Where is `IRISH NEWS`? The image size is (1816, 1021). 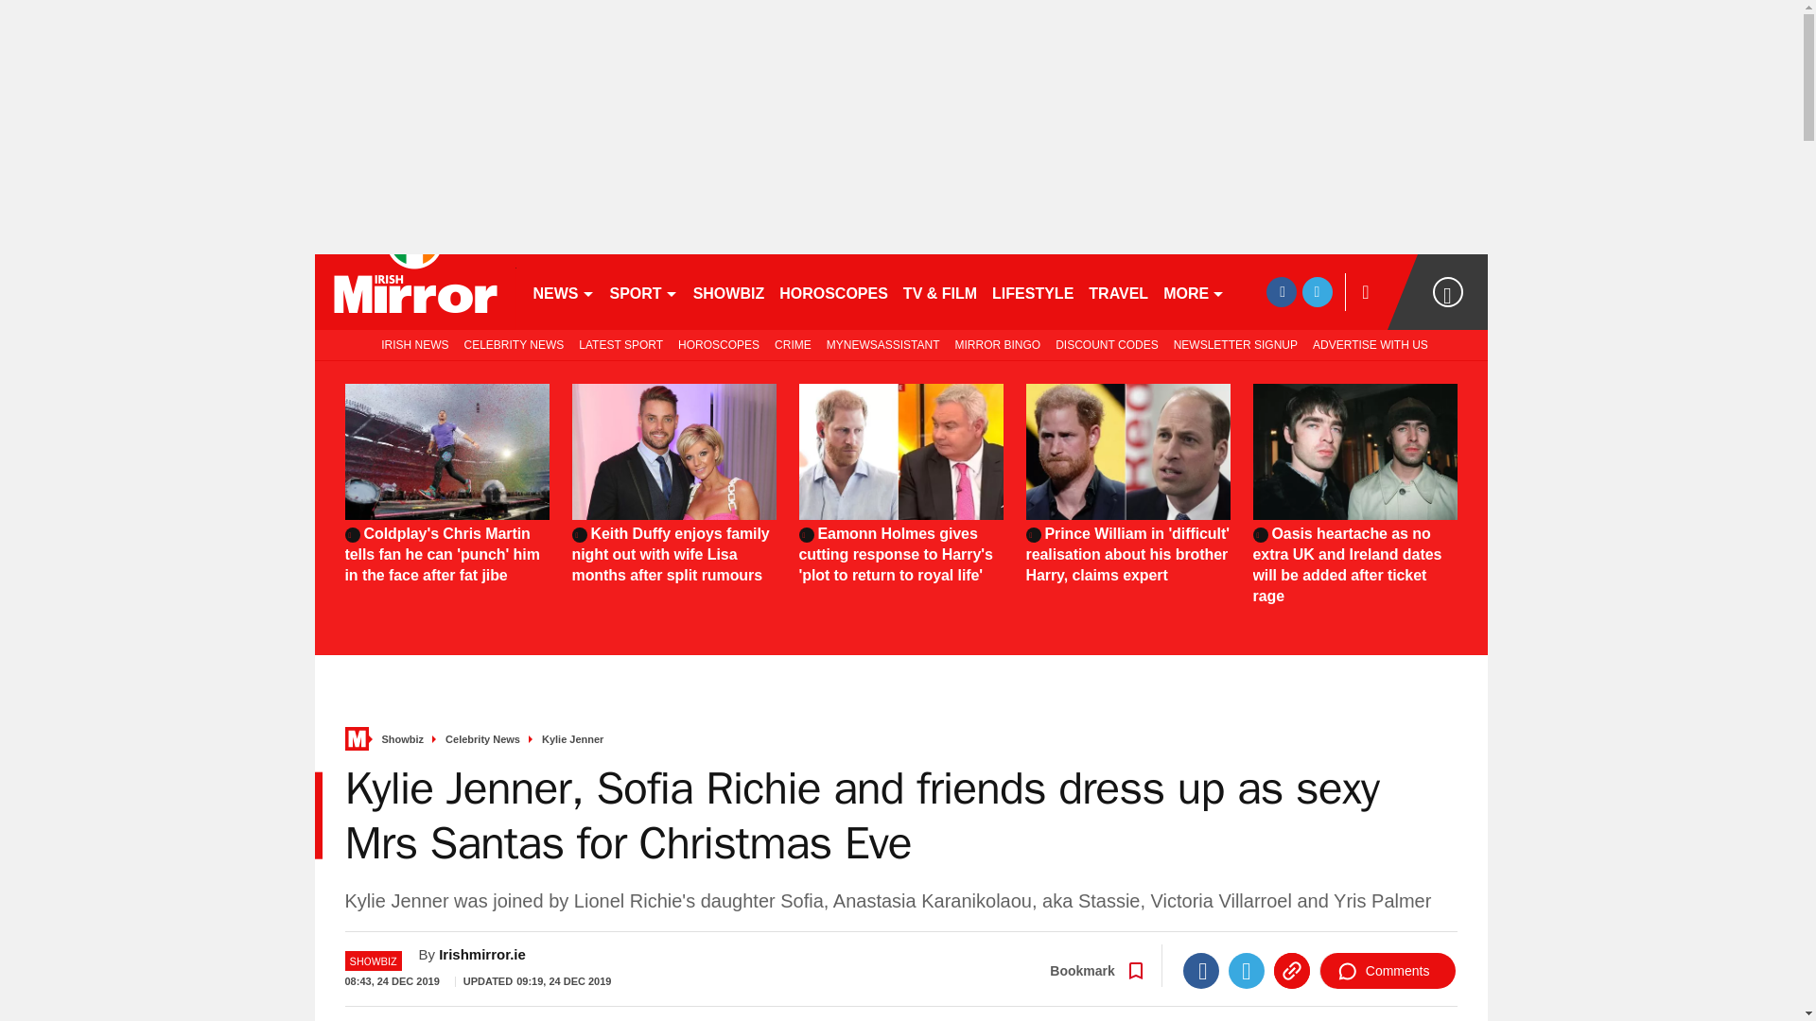 IRISH NEWS is located at coordinates (410, 344).